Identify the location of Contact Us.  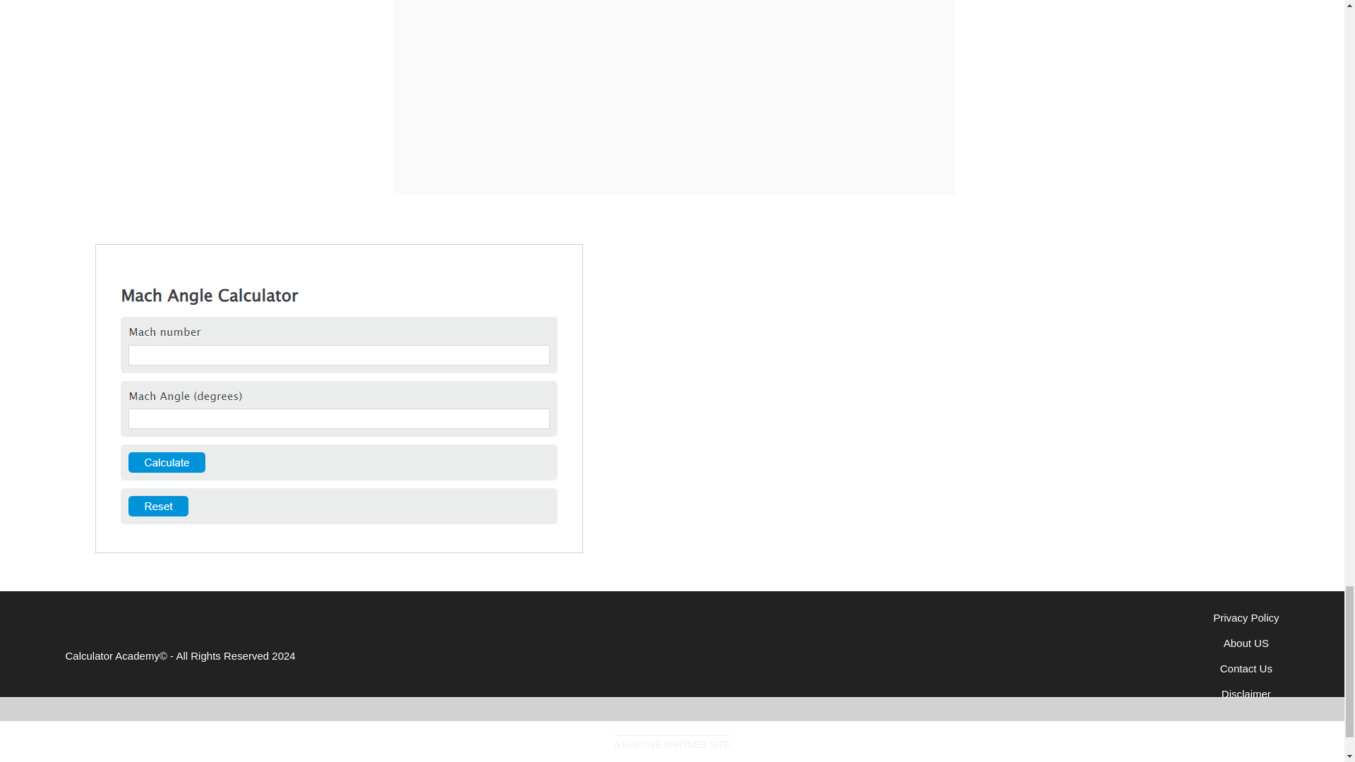
(1246, 667).